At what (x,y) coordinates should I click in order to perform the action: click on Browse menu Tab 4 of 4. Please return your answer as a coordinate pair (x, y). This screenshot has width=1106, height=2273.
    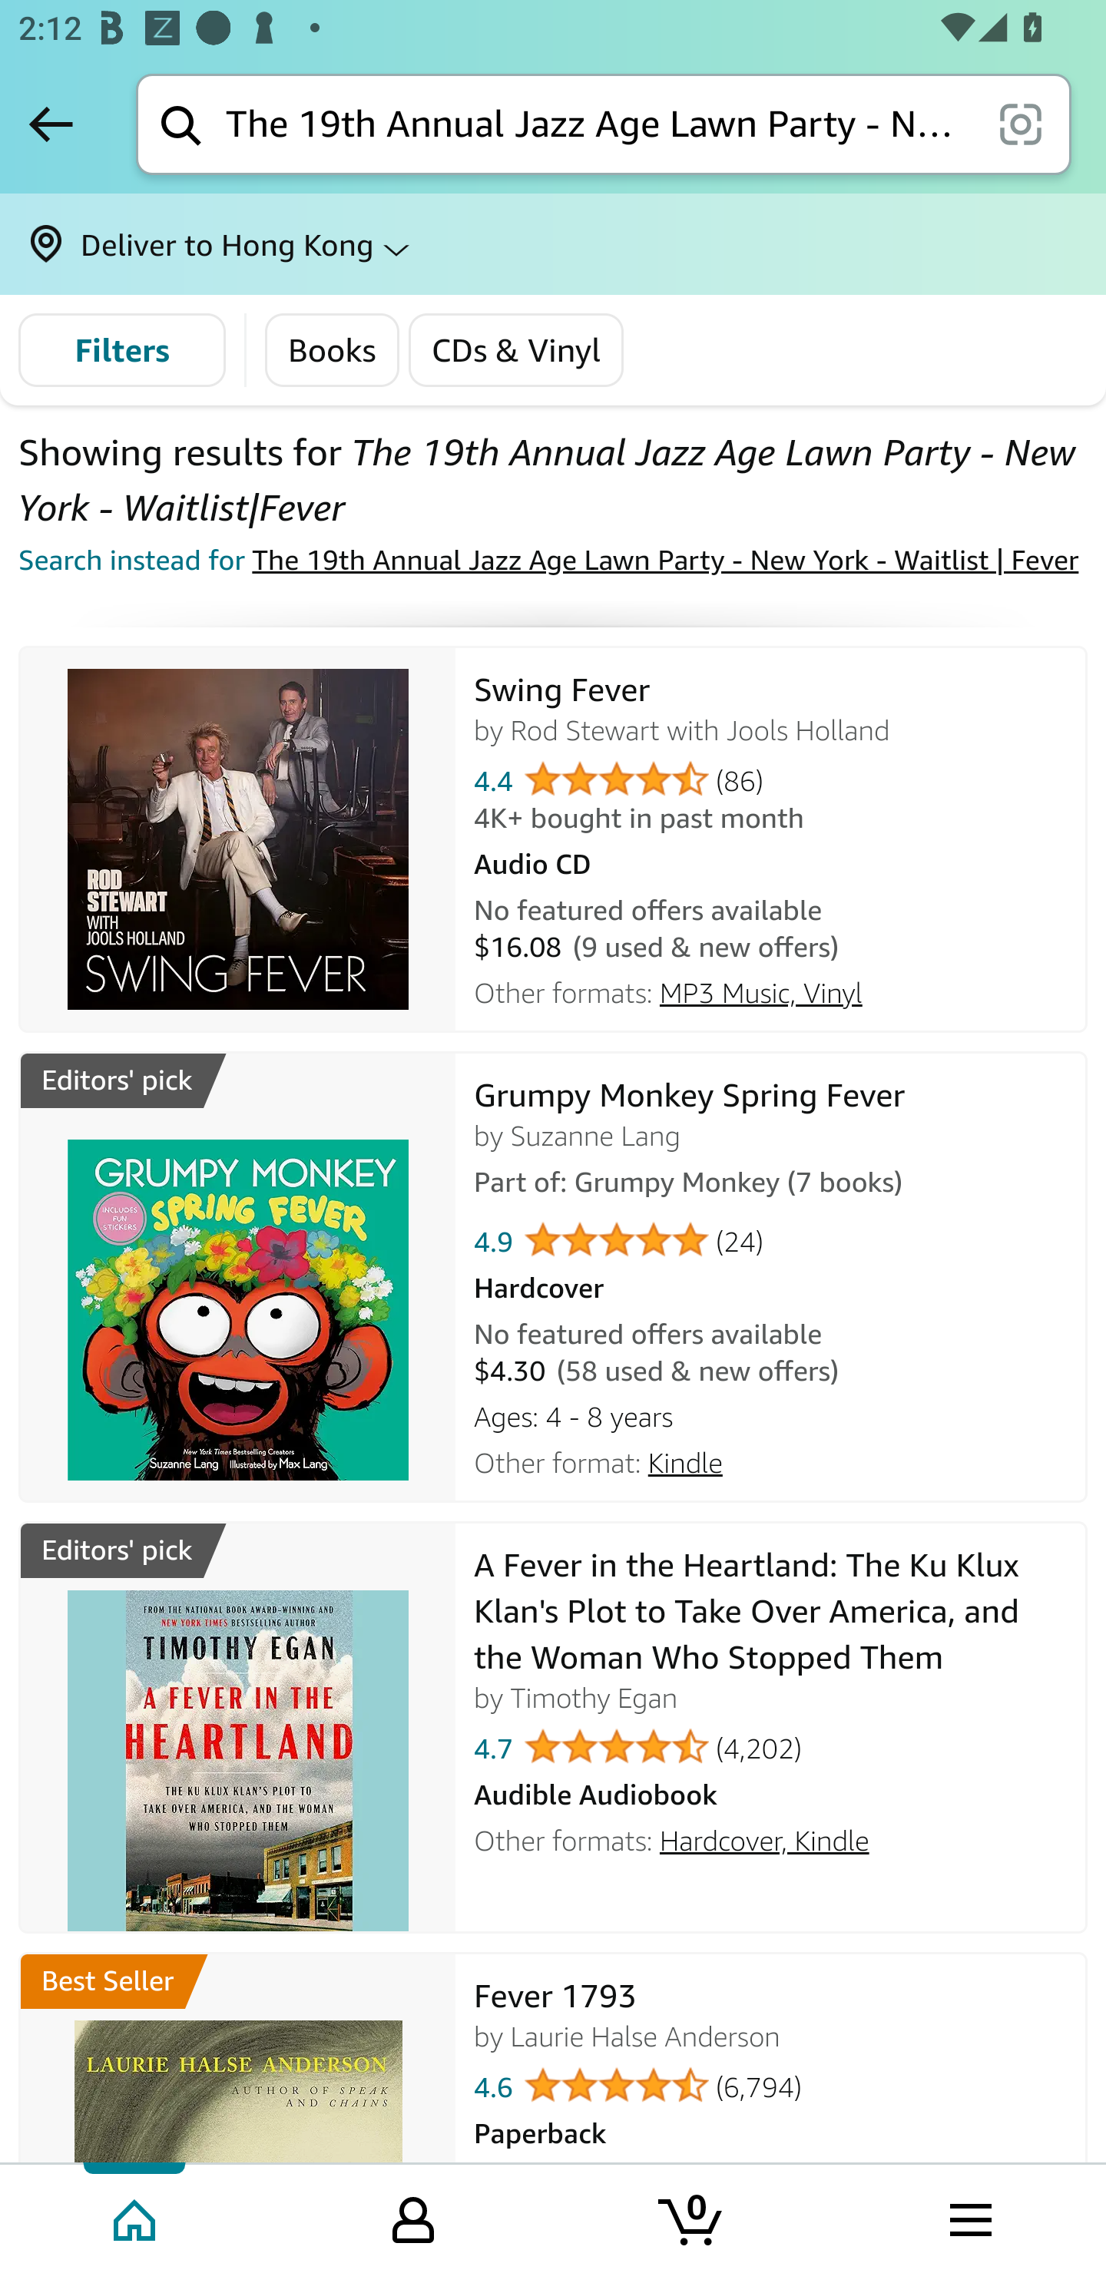
    Looking at the image, I should click on (969, 2217).